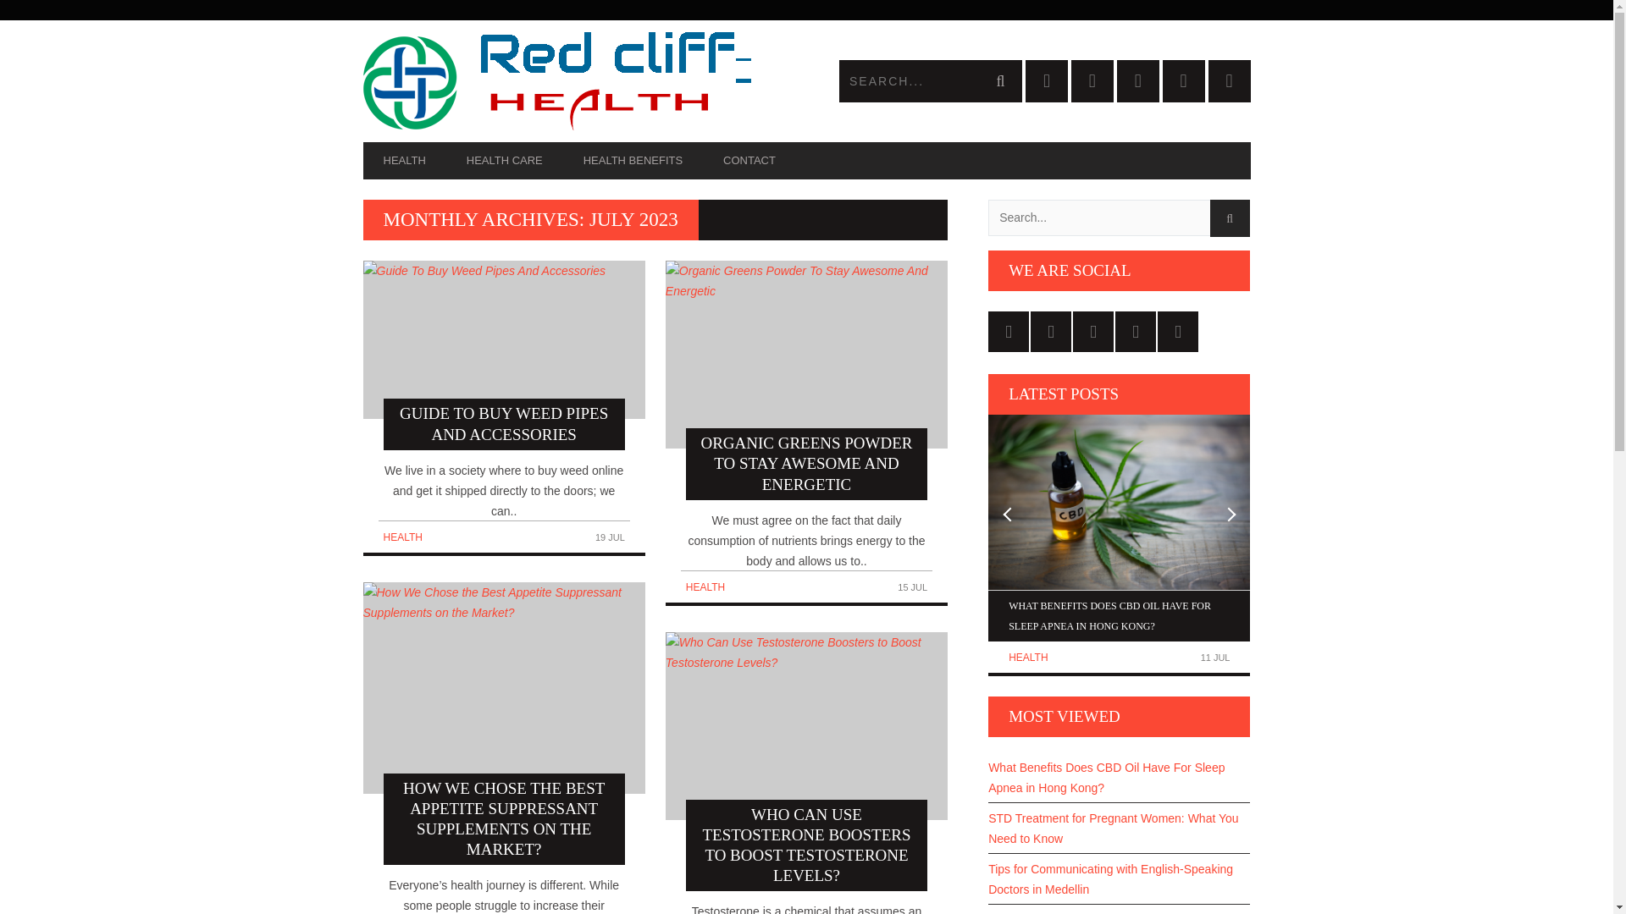 The width and height of the screenshot is (1626, 914). What do you see at coordinates (806, 379) in the screenshot?
I see `ORGANIC GREENS POWDER TO STAY AWESOME AND ENERGETIC` at bounding box center [806, 379].